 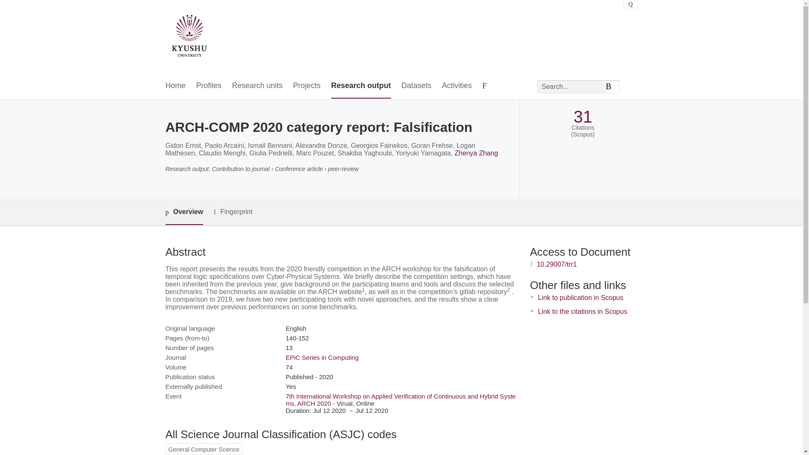 I want to click on Zhenya Zhang, so click(x=476, y=153).